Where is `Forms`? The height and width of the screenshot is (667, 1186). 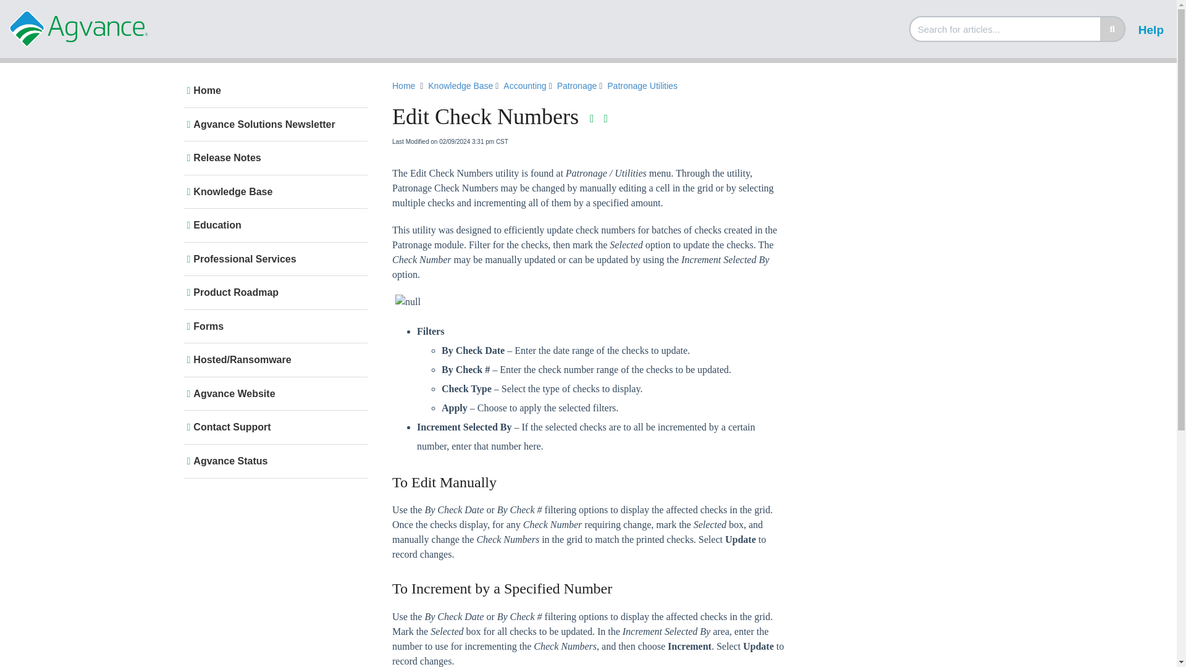
Forms is located at coordinates (273, 326).